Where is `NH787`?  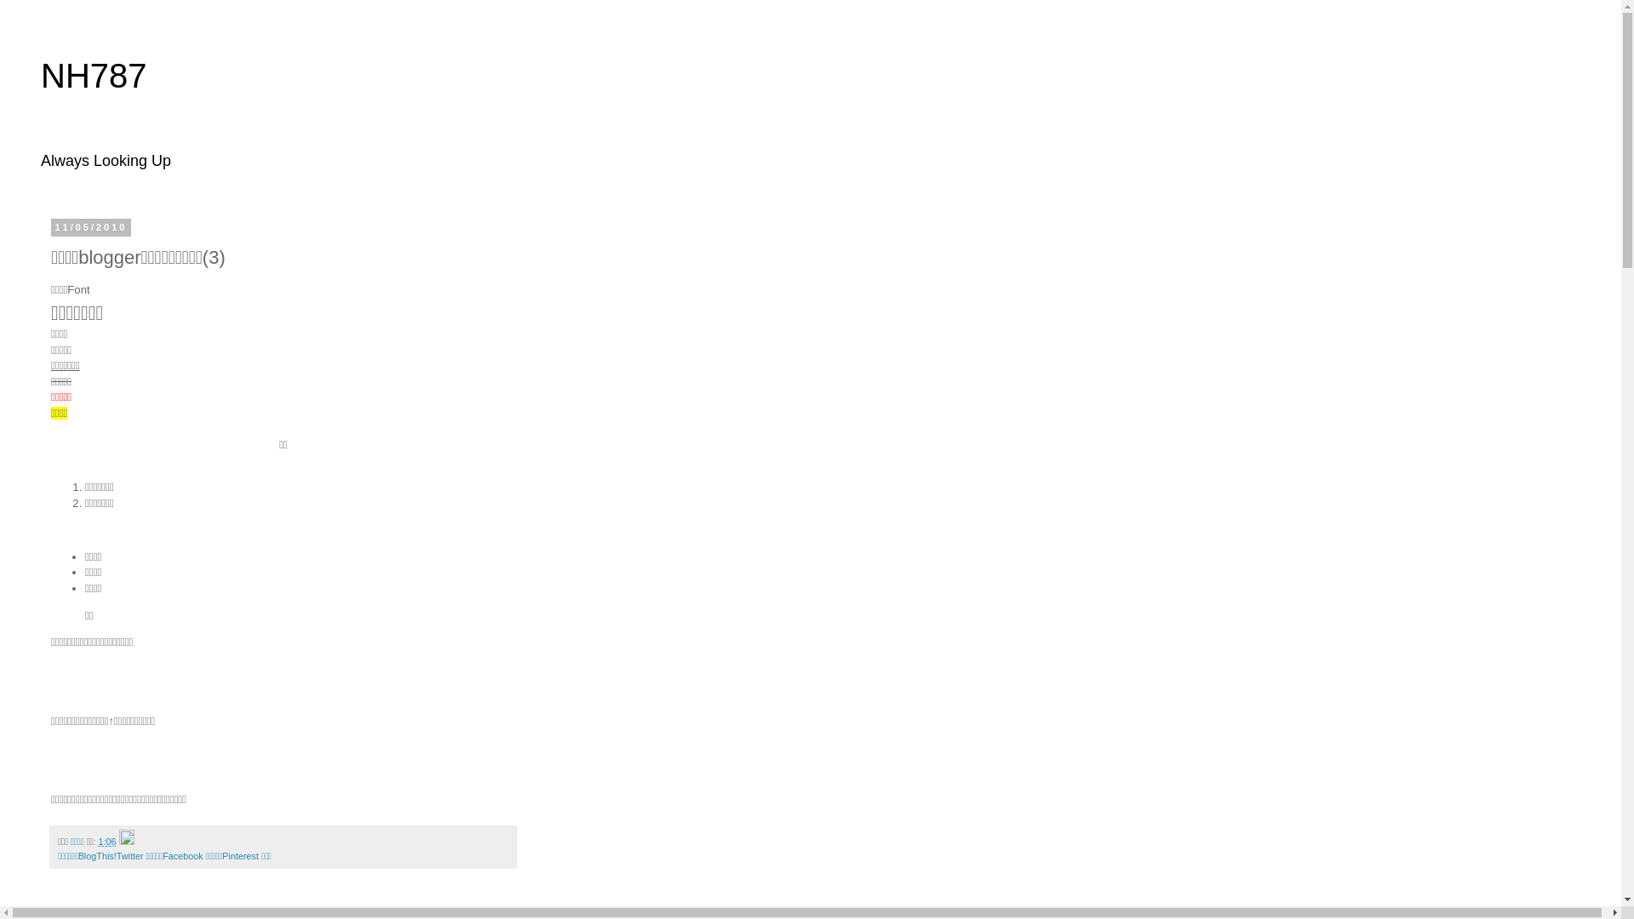 NH787 is located at coordinates (94, 76).